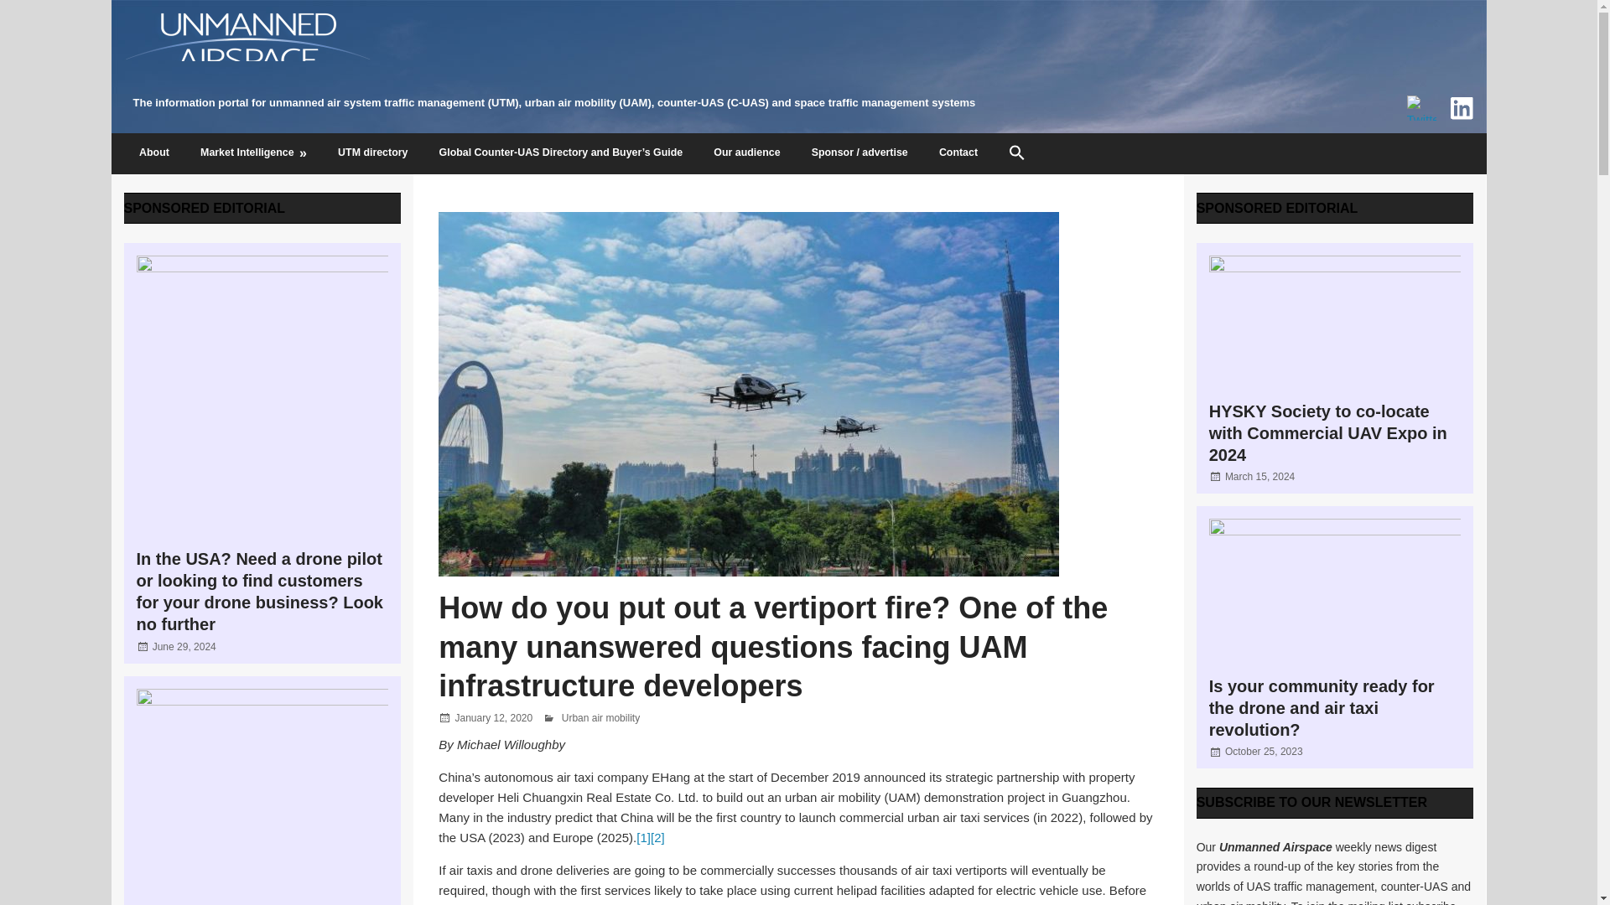  I want to click on June 29, 2024, so click(184, 646).